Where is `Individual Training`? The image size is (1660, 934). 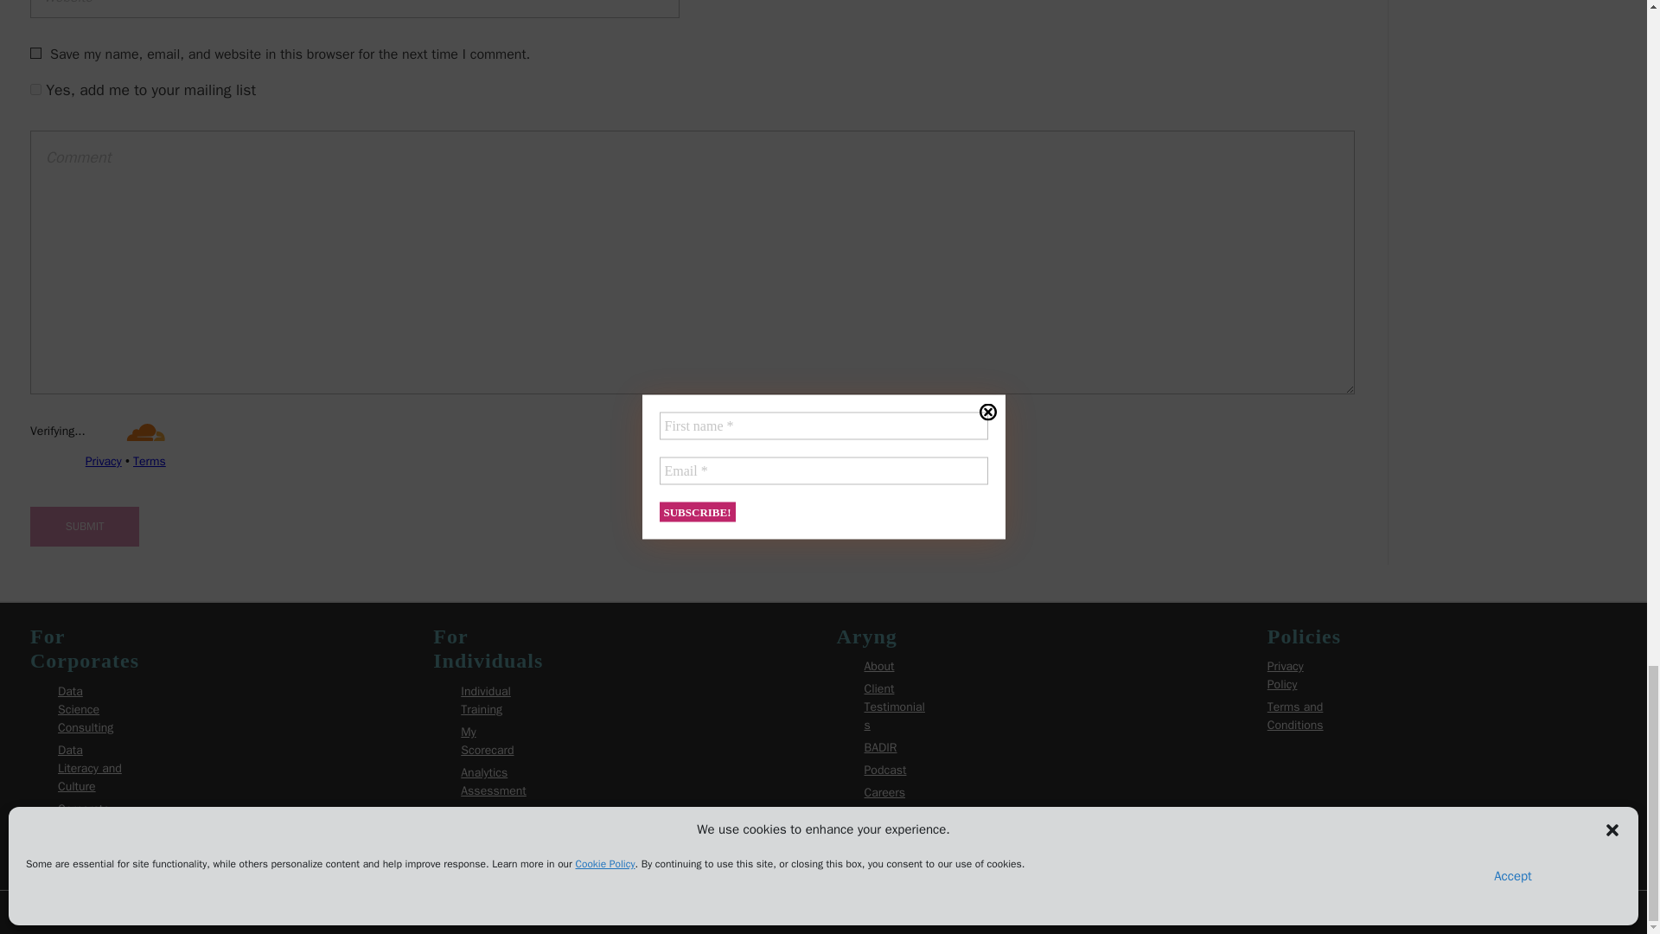 Individual Training is located at coordinates (486, 700).